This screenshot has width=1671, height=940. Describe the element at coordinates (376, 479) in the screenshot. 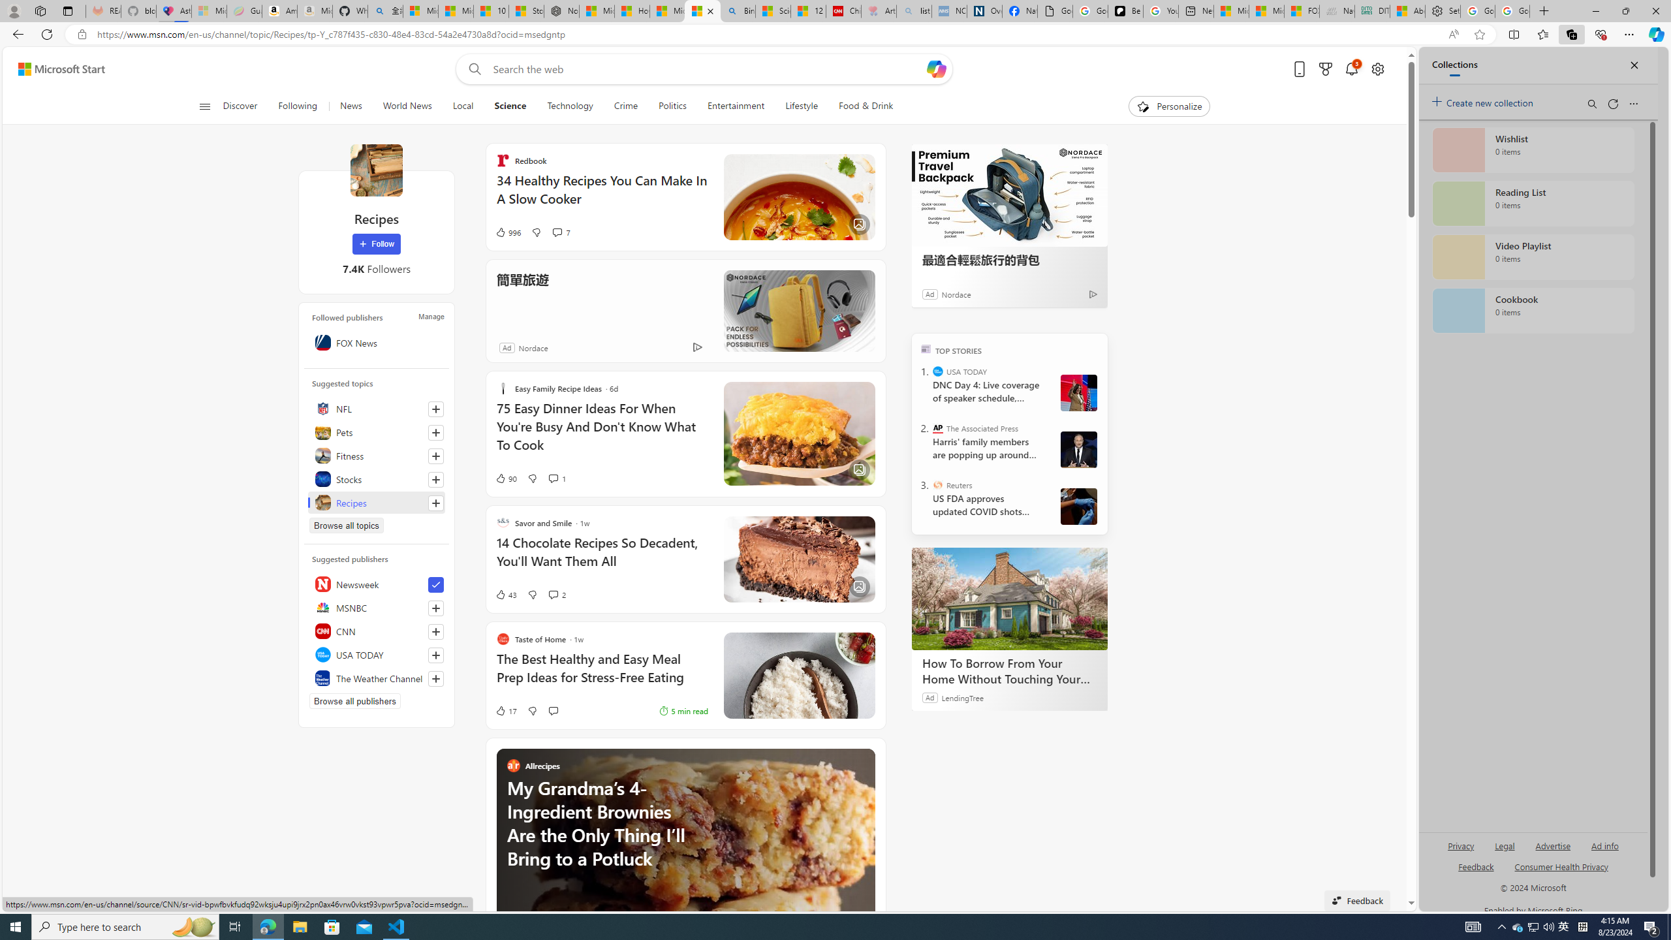

I see `Stocks` at that location.